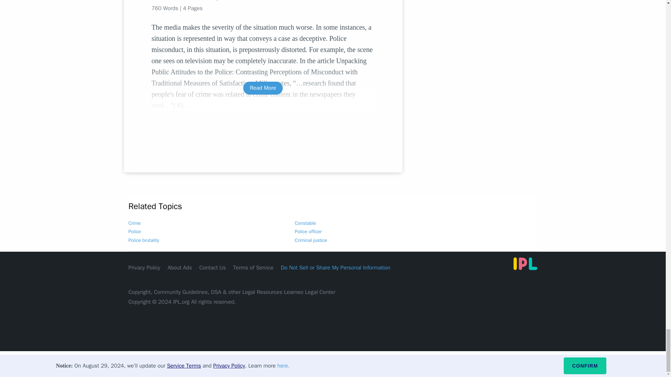  What do you see at coordinates (305, 223) in the screenshot?
I see `Constable` at bounding box center [305, 223].